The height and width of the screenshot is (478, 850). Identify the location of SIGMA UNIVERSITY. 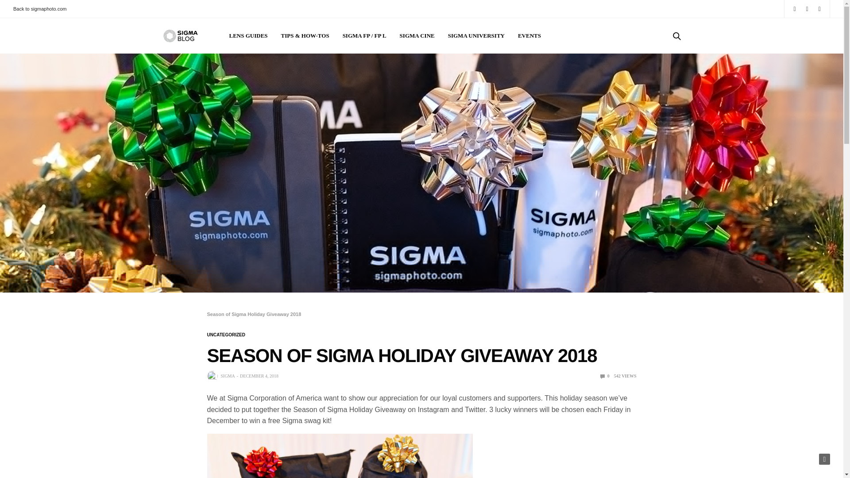
(476, 36).